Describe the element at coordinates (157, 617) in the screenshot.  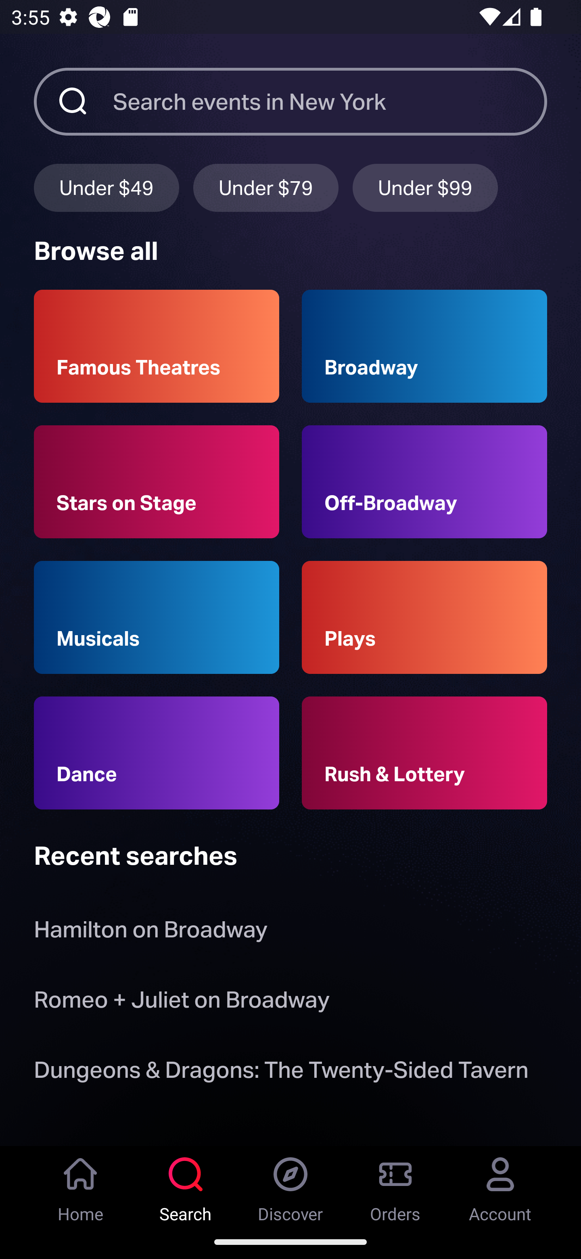
I see `Musicals` at that location.